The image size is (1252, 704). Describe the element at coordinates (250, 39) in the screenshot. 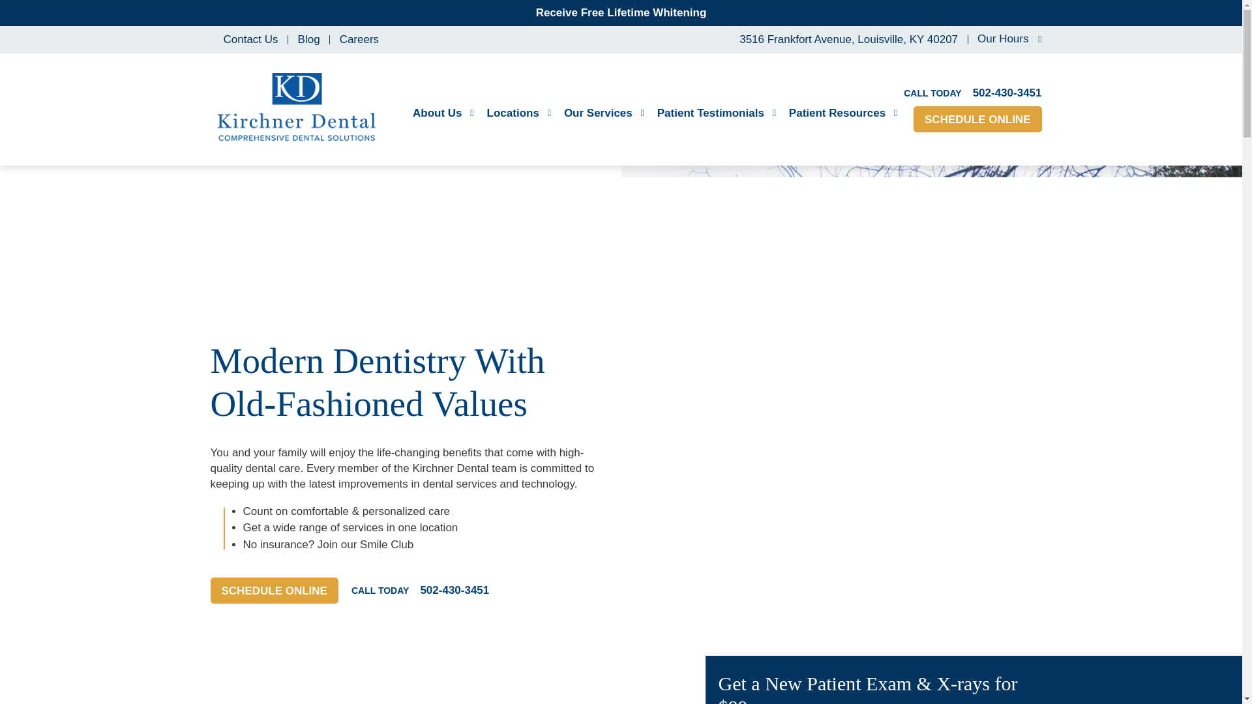

I see `Contact Us` at that location.